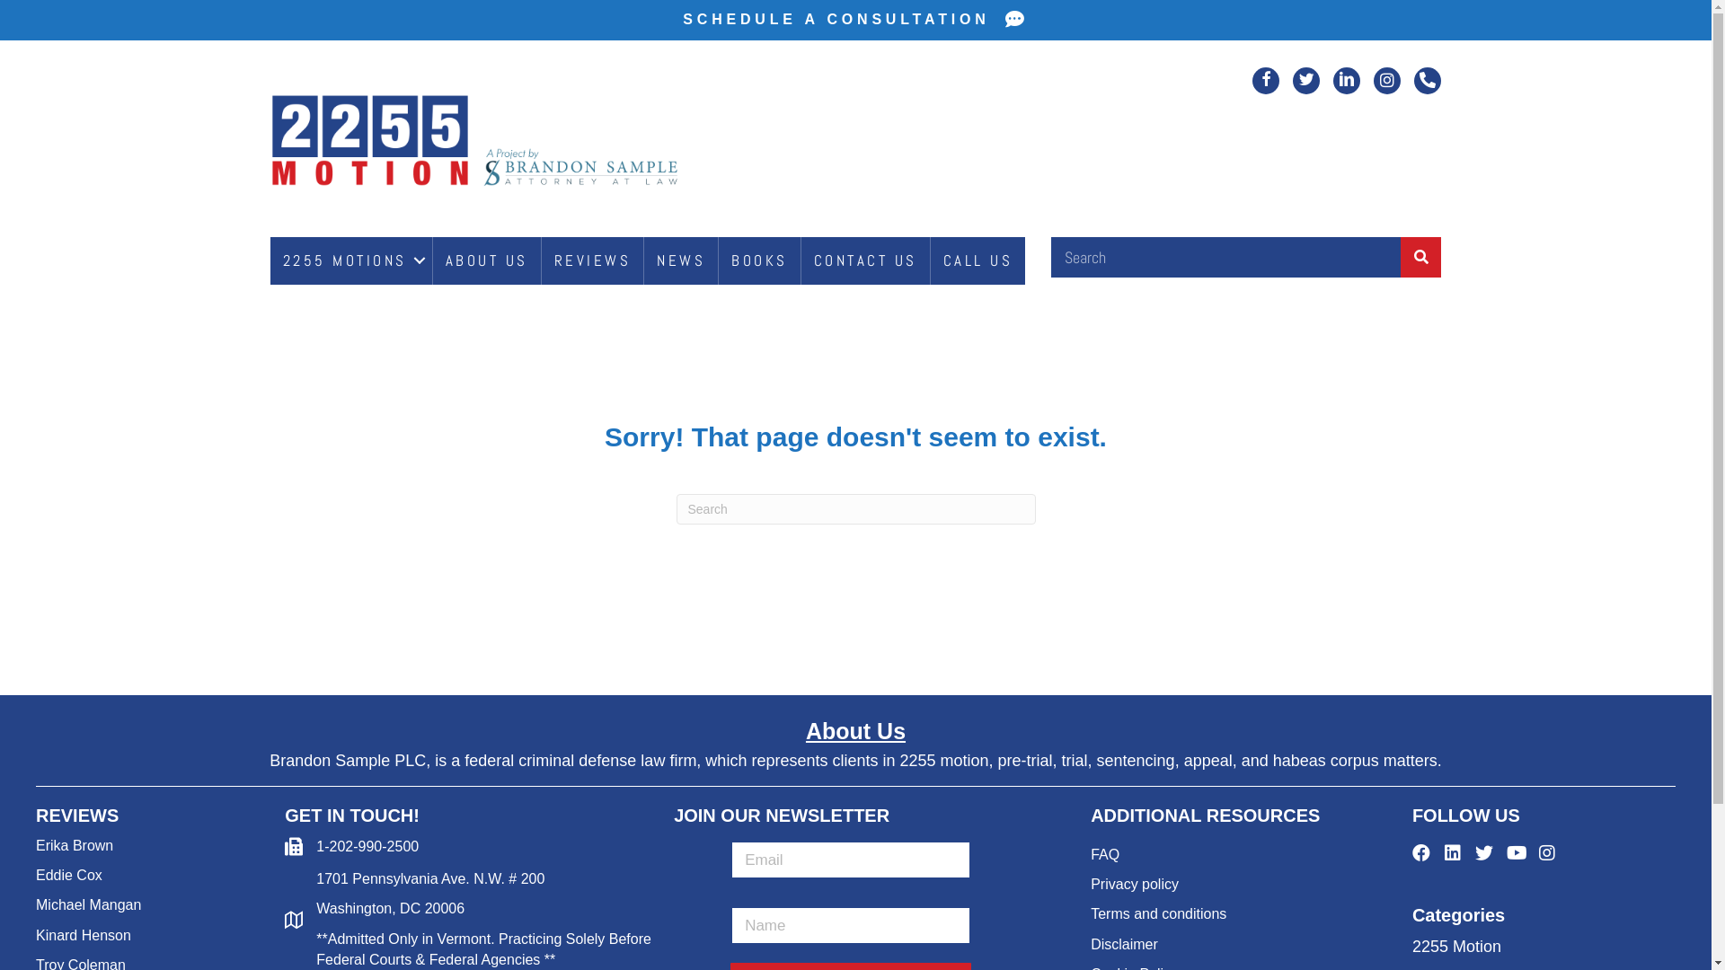  What do you see at coordinates (75, 846) in the screenshot?
I see `Erika Brown` at bounding box center [75, 846].